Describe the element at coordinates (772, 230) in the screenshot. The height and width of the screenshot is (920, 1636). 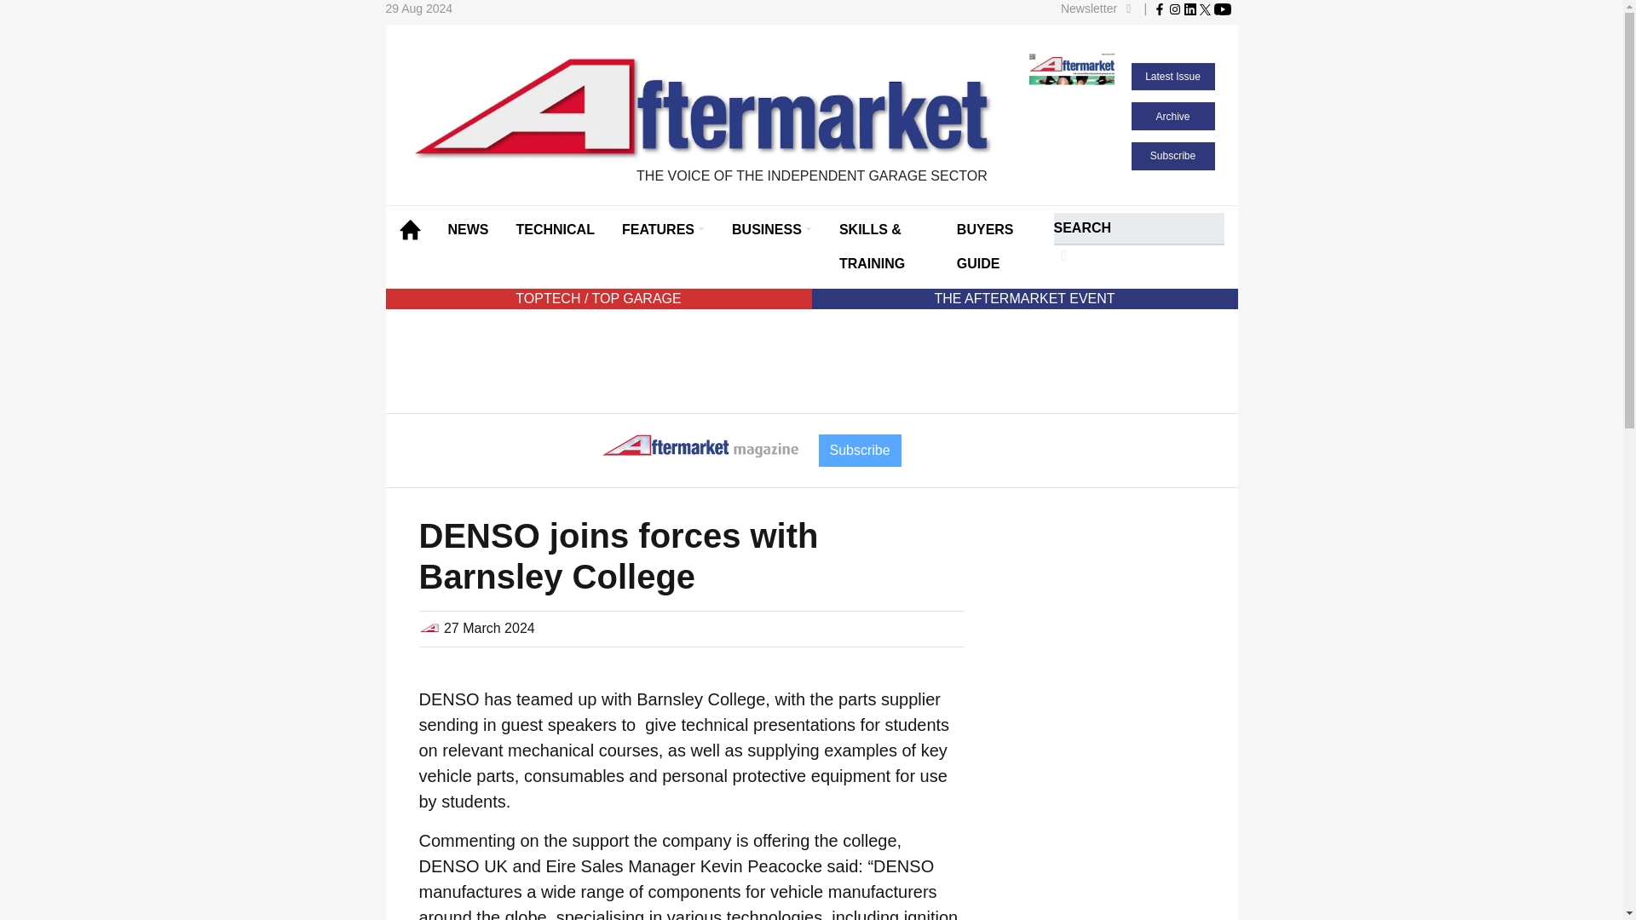
I see `BUSINESS` at that location.